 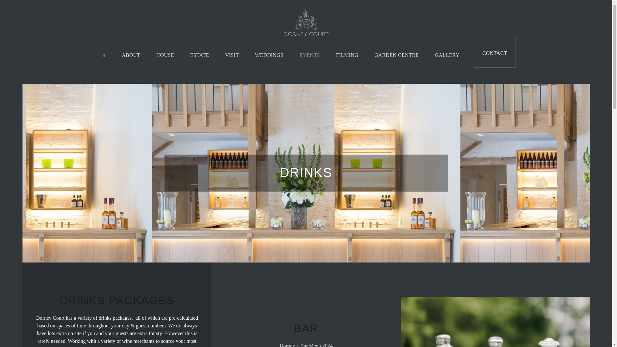 I want to click on WEDDINGS, so click(x=269, y=55).